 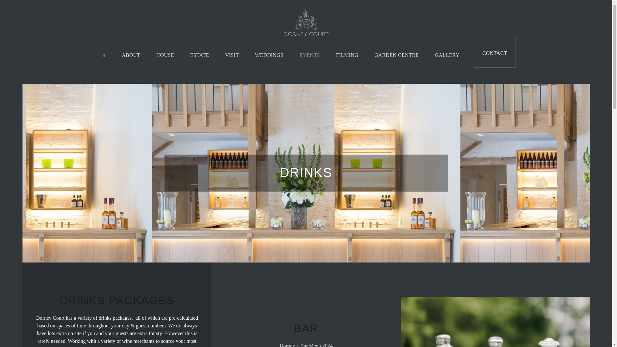 I want to click on WEDDINGS, so click(x=269, y=55).